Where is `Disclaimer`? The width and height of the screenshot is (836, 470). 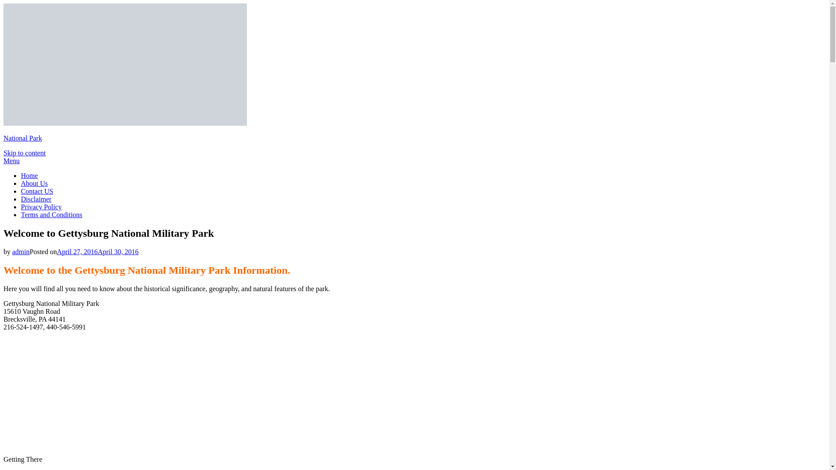
Disclaimer is located at coordinates (36, 199).